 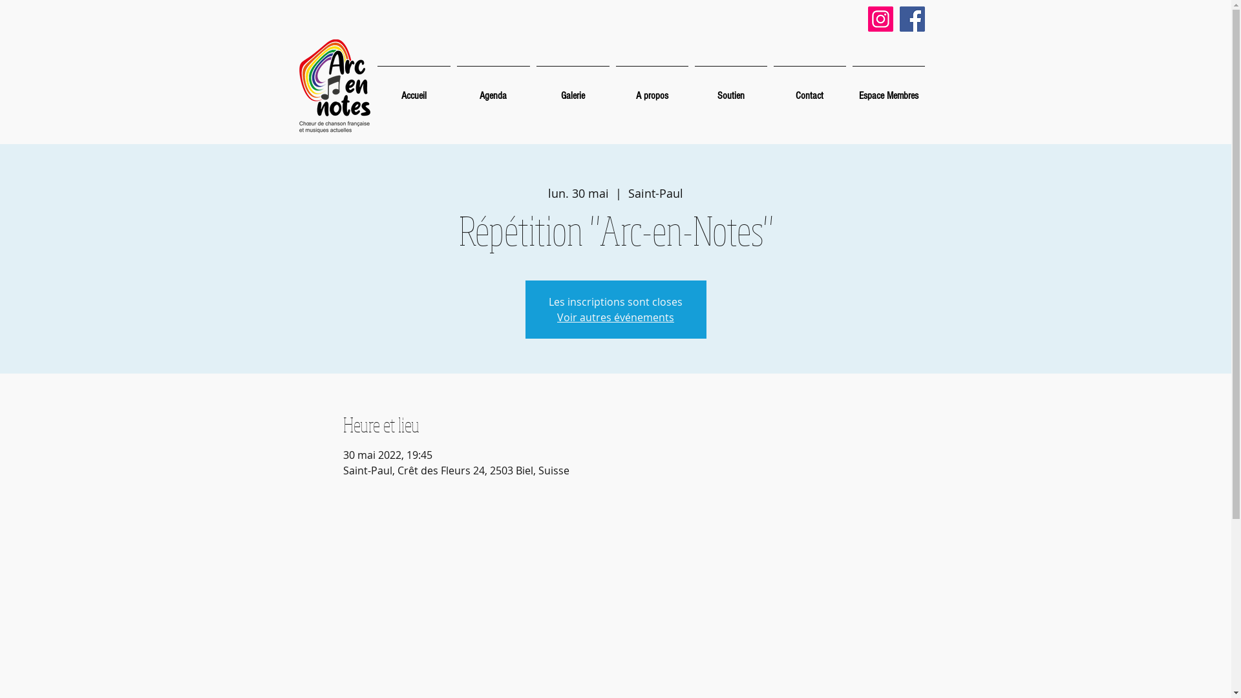 What do you see at coordinates (414, 90) in the screenshot?
I see `Accueil` at bounding box center [414, 90].